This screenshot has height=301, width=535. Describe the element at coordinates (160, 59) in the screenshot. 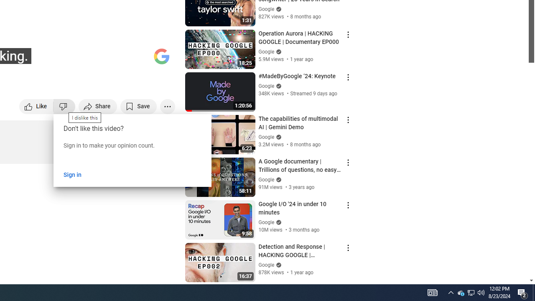

I see `Full screen (f)` at that location.